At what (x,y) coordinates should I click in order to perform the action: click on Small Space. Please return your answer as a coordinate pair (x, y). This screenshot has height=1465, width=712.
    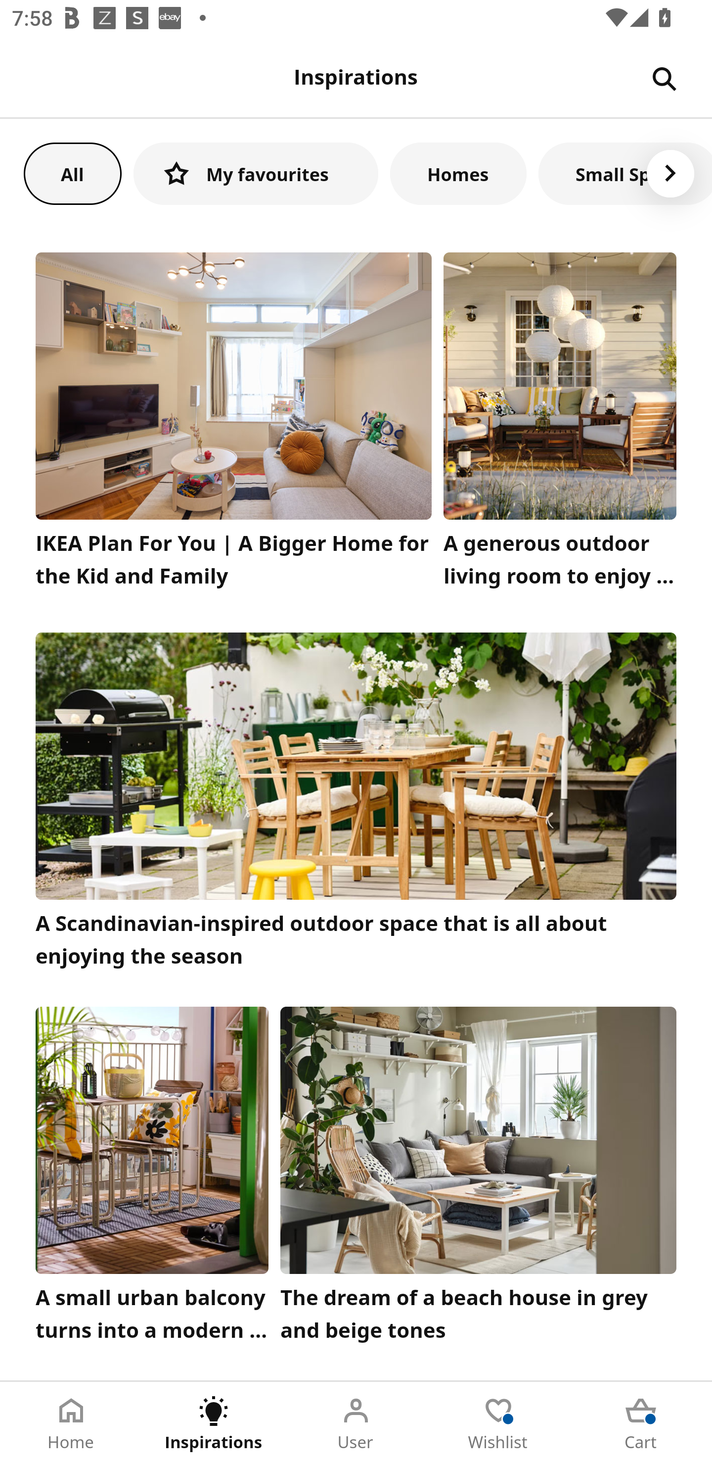
    Looking at the image, I should click on (625, 173).